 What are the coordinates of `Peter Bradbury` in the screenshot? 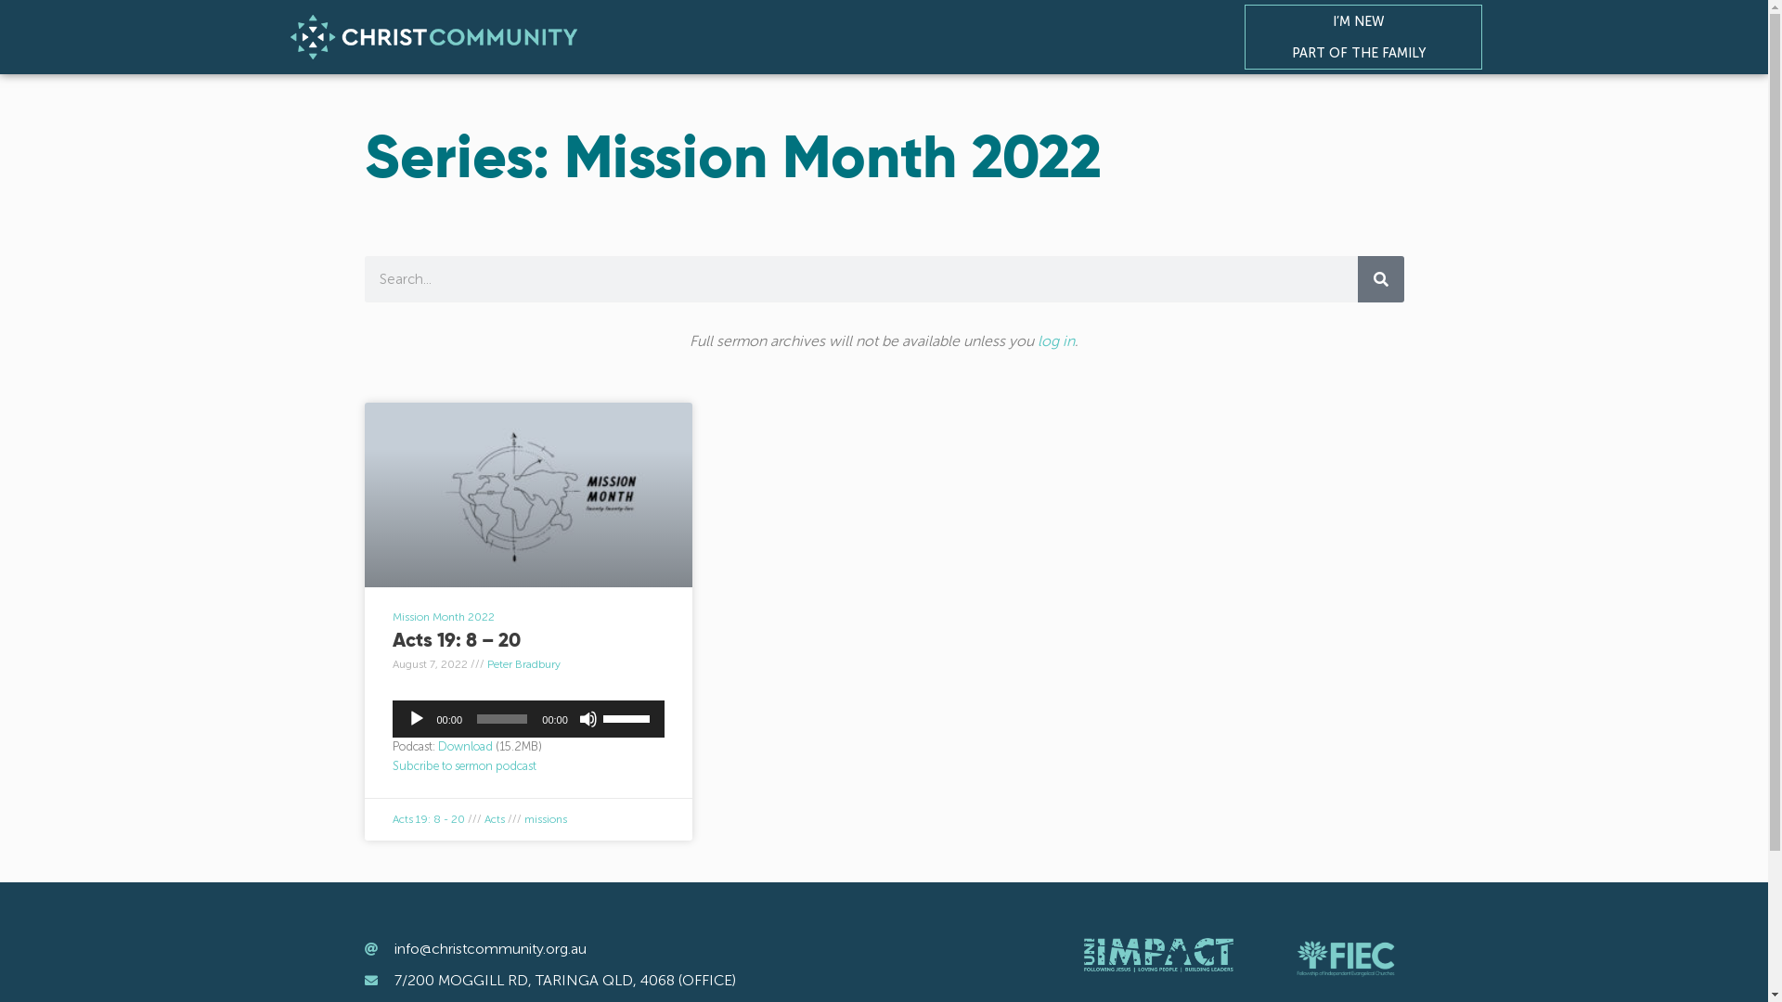 It's located at (523, 664).